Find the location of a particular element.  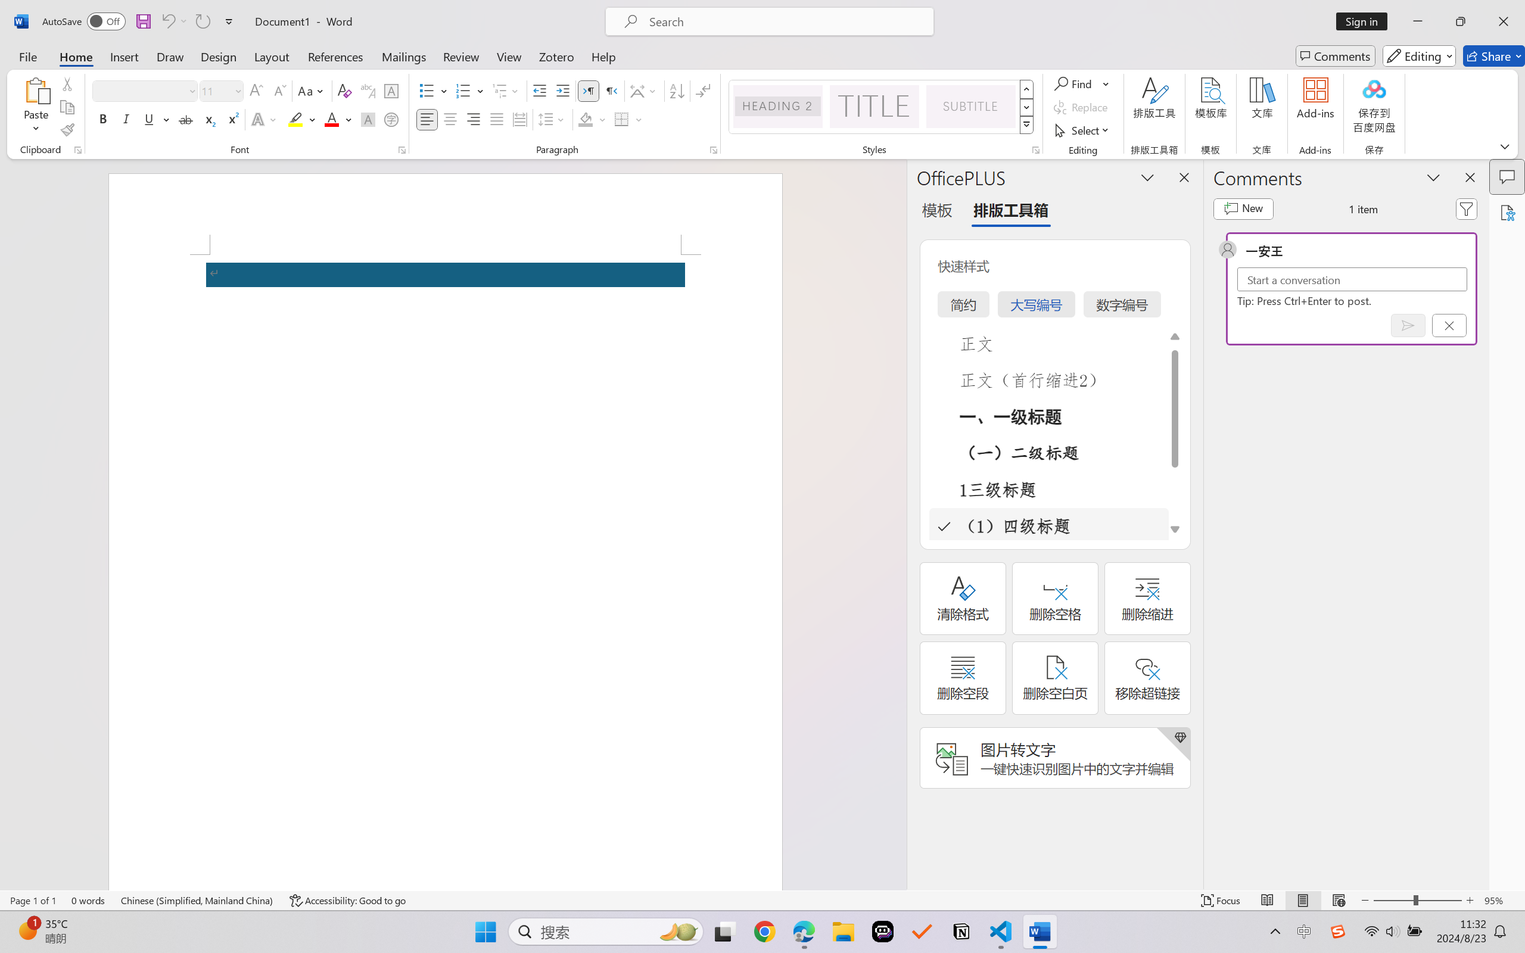

New comment is located at coordinates (1243, 208).